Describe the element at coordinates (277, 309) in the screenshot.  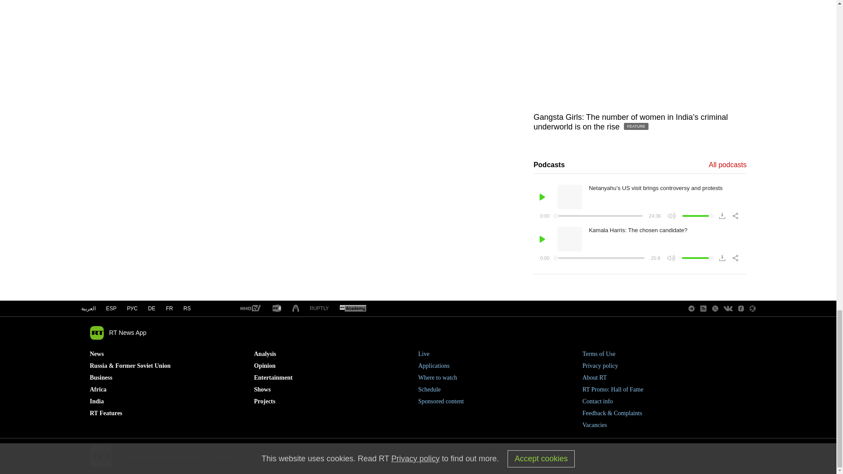
I see `RT ` at that location.